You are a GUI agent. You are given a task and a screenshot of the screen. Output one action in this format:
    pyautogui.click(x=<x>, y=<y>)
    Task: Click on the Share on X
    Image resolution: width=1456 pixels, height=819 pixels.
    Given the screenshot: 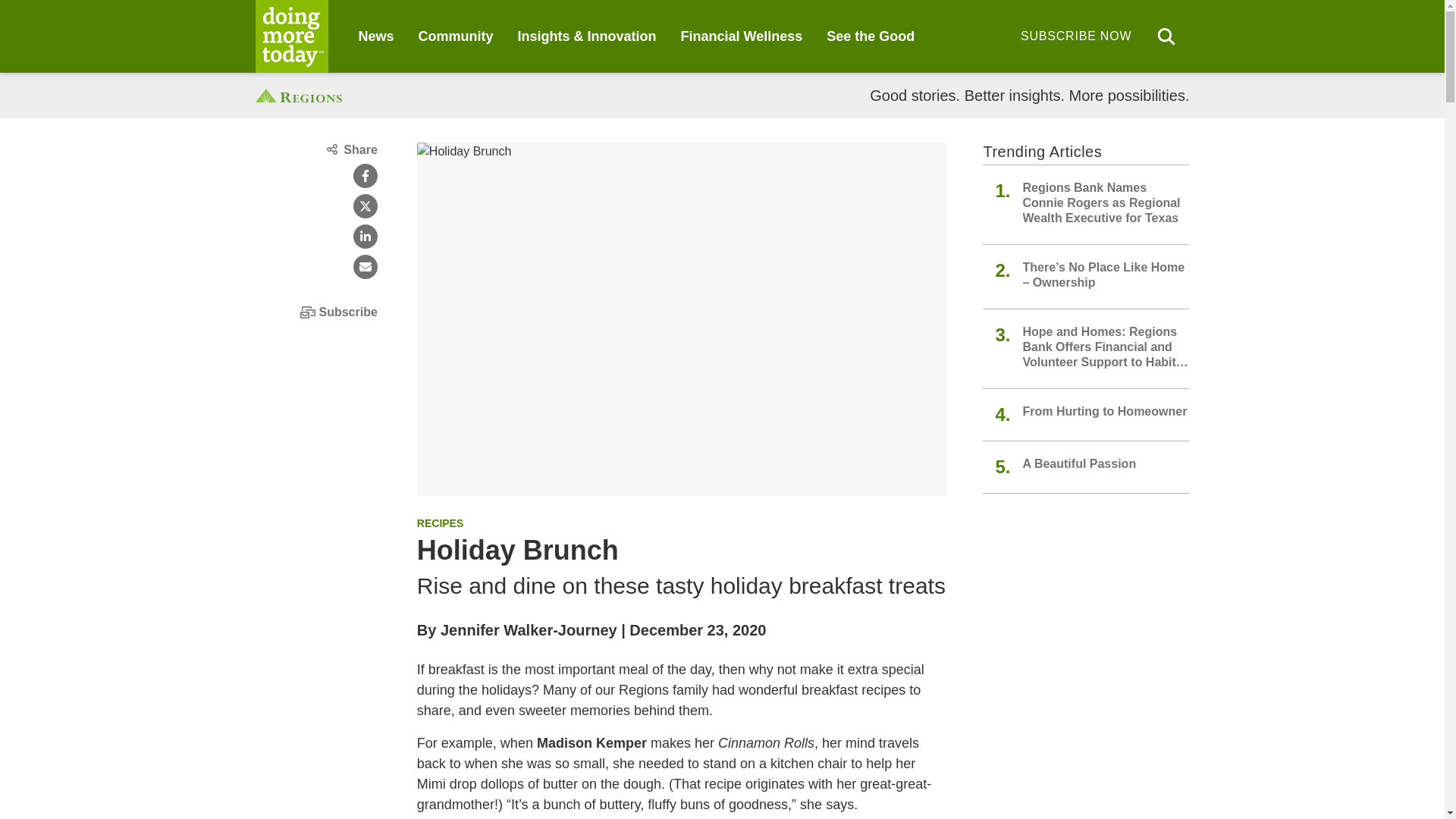 What is the action you would take?
    pyautogui.click(x=366, y=206)
    